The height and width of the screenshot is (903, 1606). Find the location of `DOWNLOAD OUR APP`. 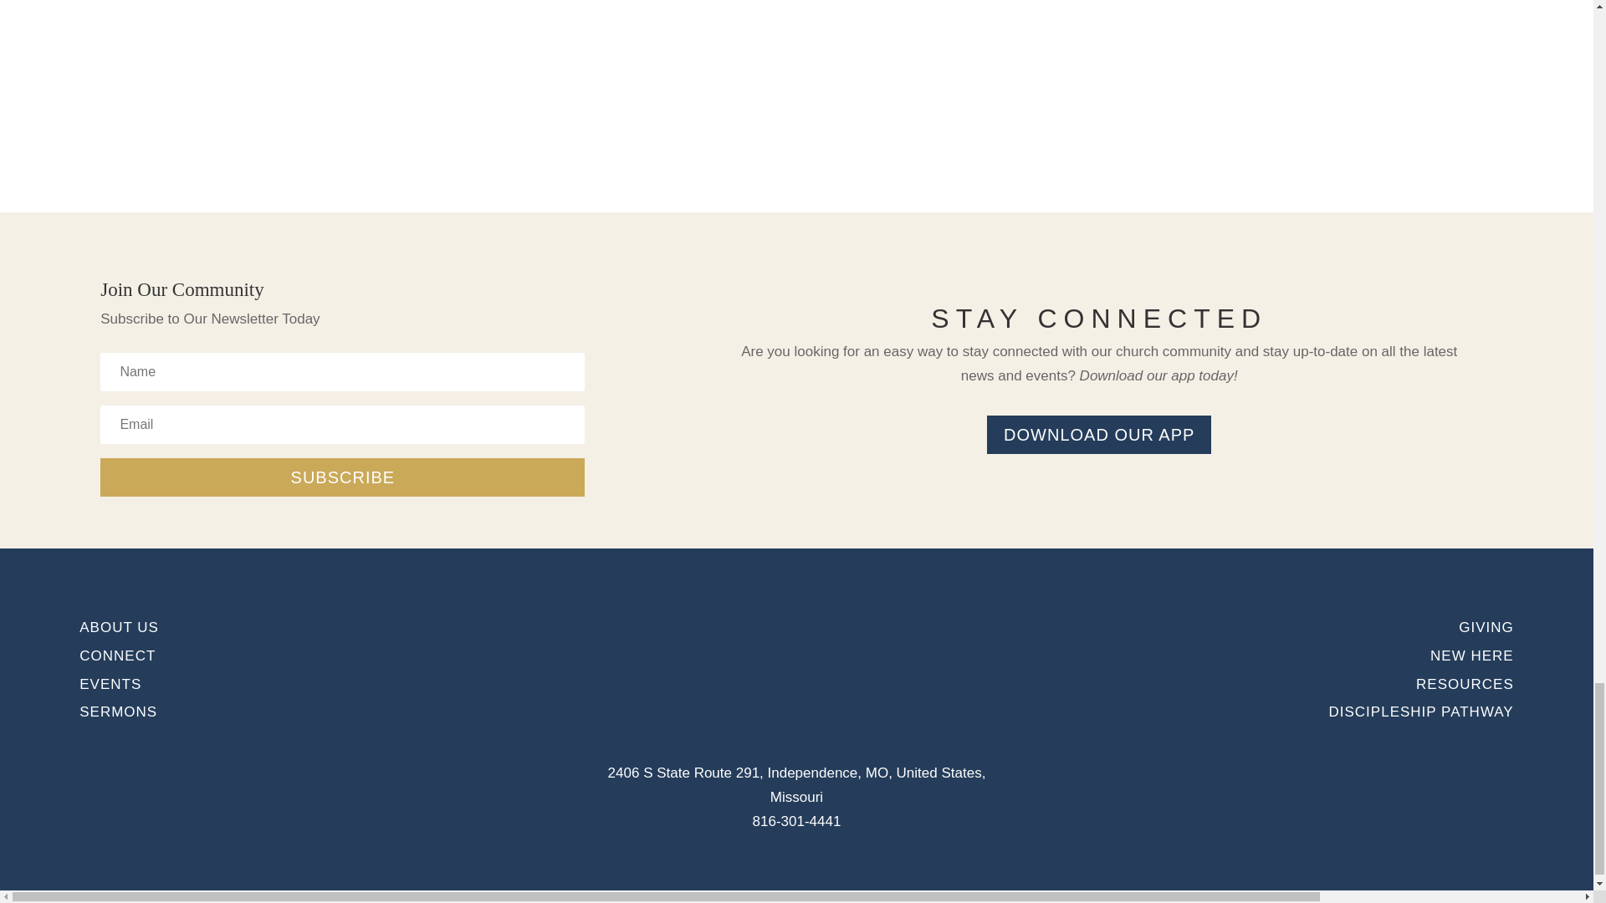

DOWNLOAD OUR APP is located at coordinates (1099, 435).